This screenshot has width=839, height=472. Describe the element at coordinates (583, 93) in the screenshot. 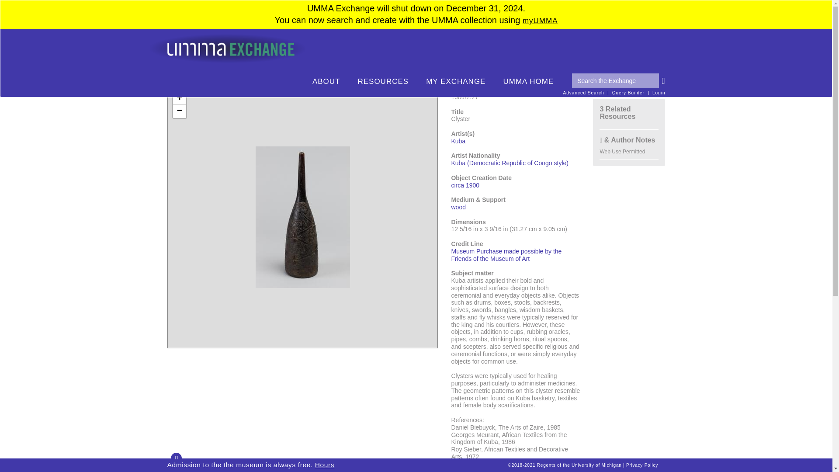

I see `Advanced Search` at that location.